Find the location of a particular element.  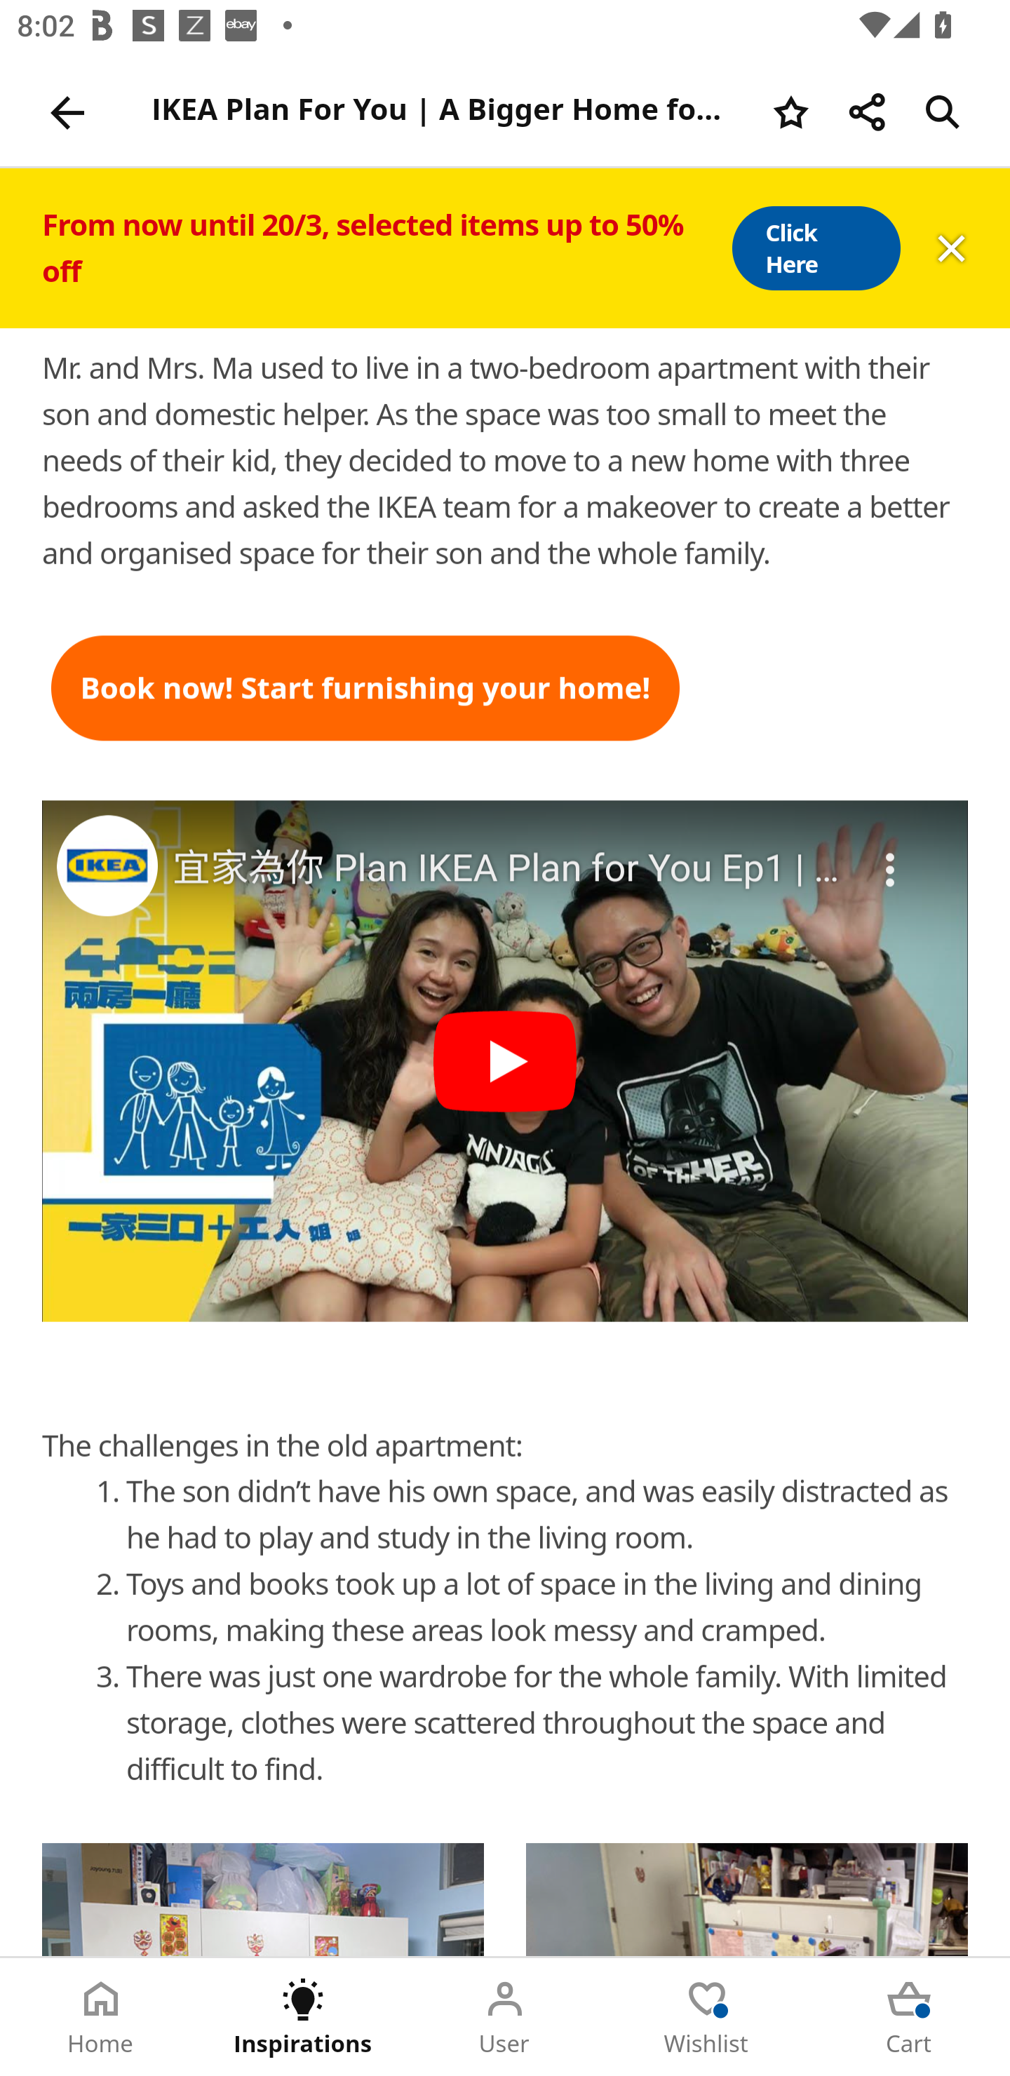

More is located at coordinates (891, 855).